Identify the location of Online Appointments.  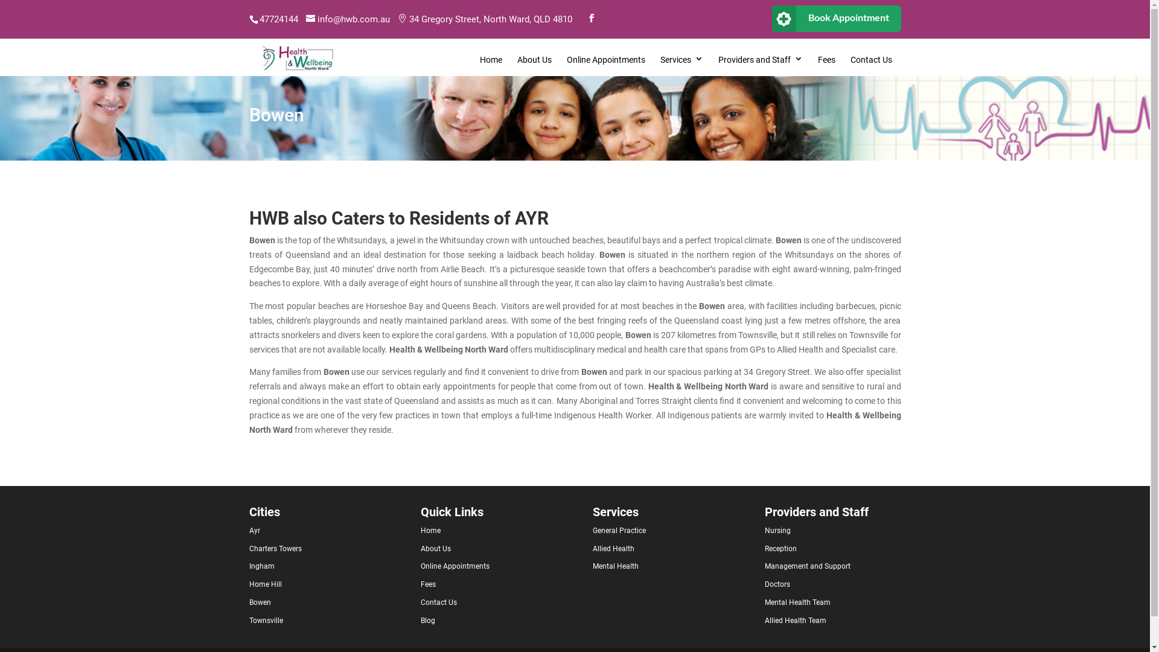
(455, 566).